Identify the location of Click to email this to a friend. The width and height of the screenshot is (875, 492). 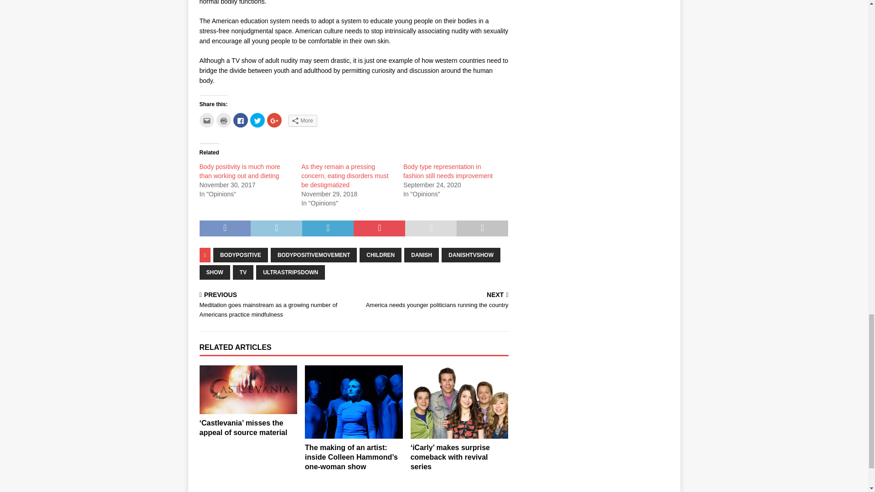
(207, 120).